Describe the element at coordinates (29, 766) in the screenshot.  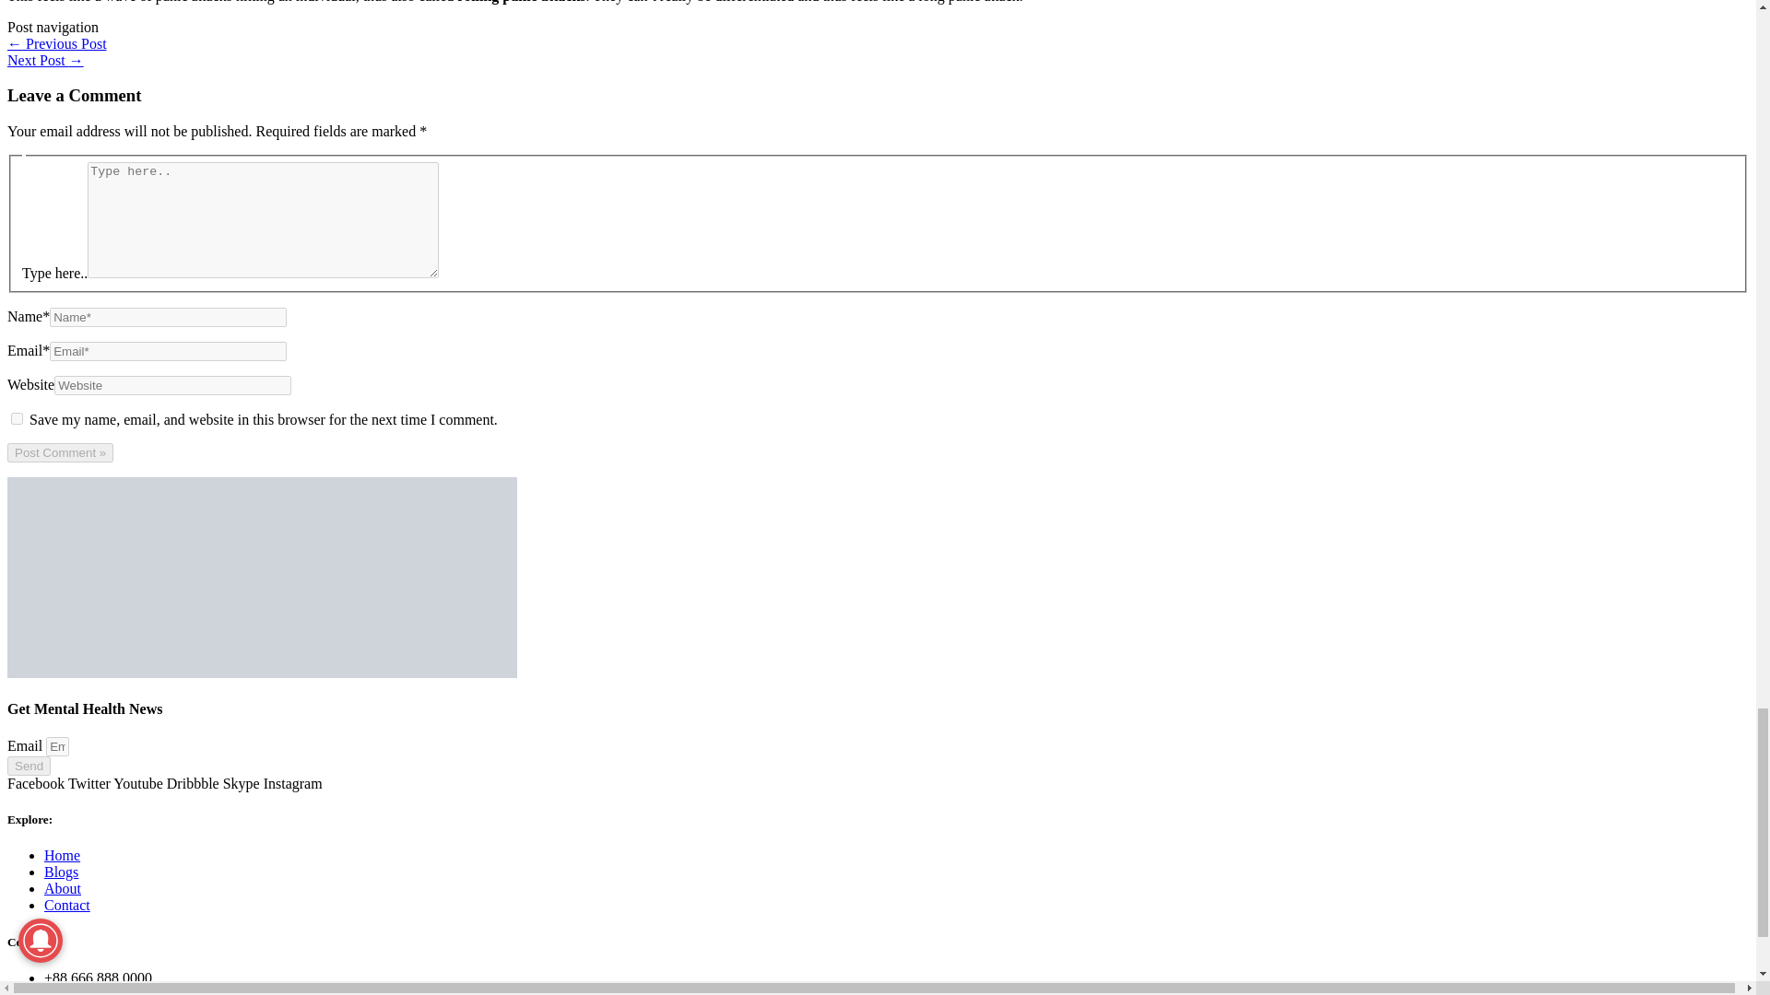
I see `Send` at that location.